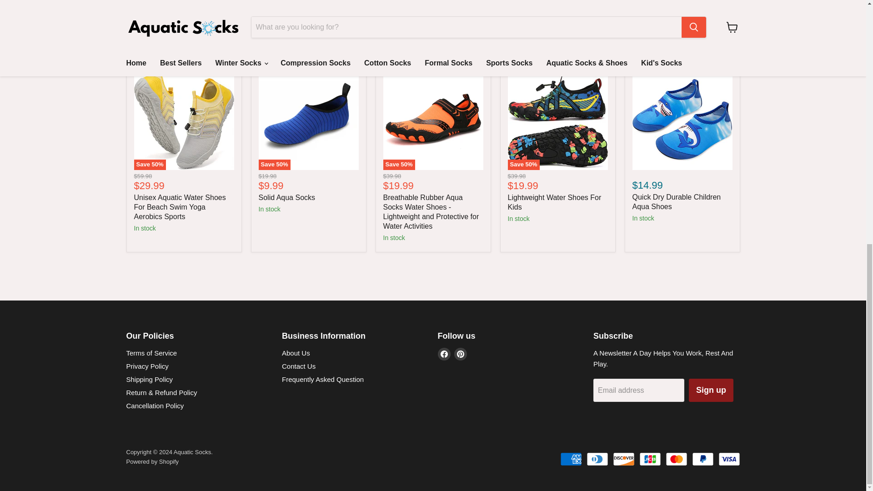 The width and height of the screenshot is (873, 491). Describe the element at coordinates (703, 459) in the screenshot. I see `PayPal` at that location.